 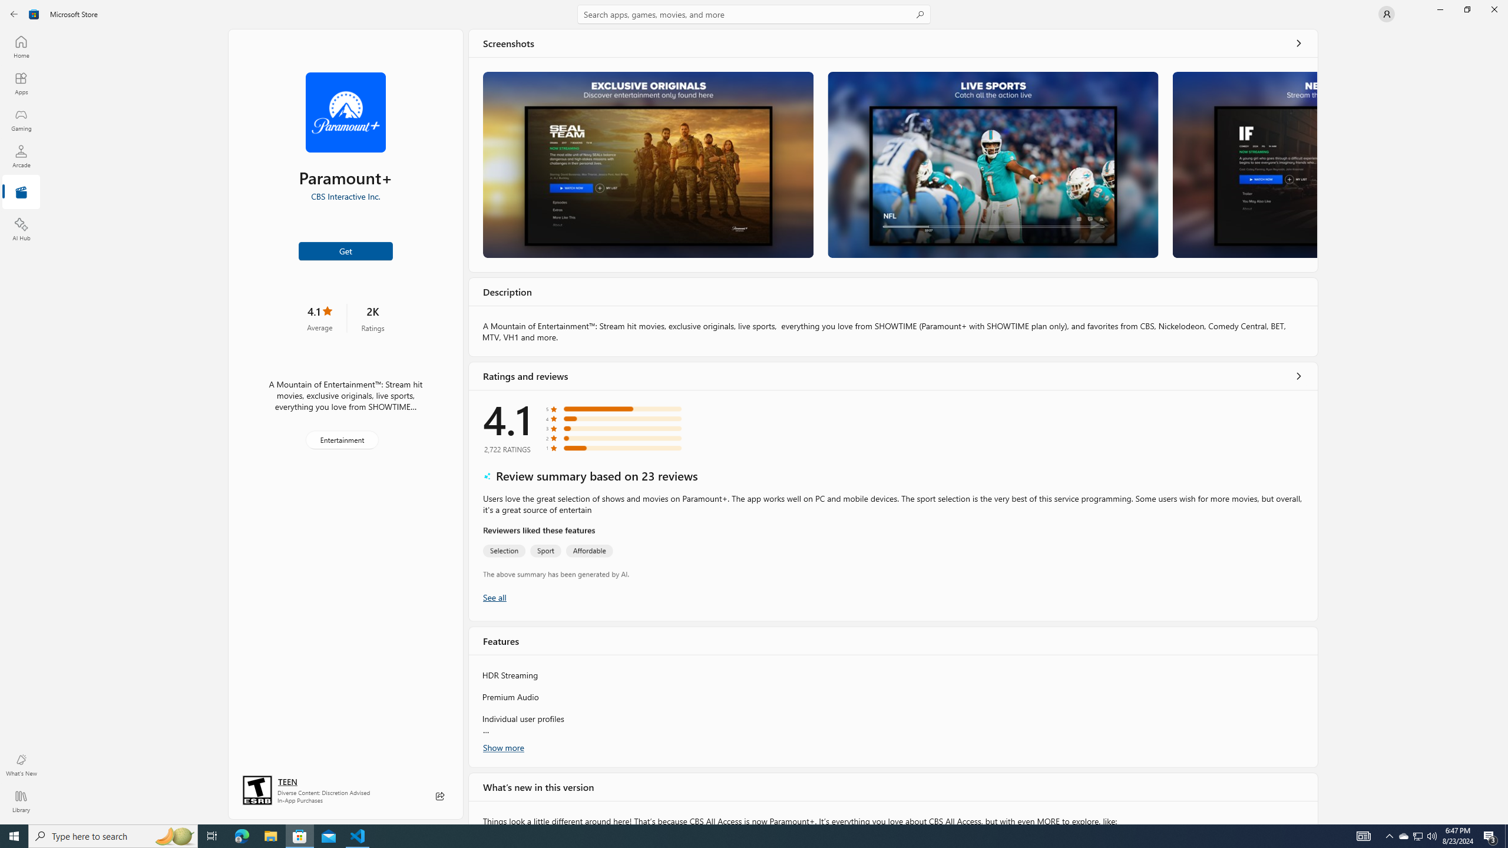 What do you see at coordinates (993, 165) in the screenshot?
I see `Screenshot 2` at bounding box center [993, 165].